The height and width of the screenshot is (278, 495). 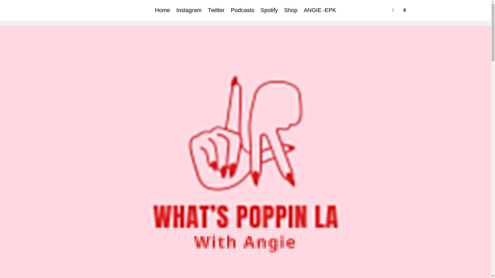 I want to click on Twitter, so click(x=216, y=10).